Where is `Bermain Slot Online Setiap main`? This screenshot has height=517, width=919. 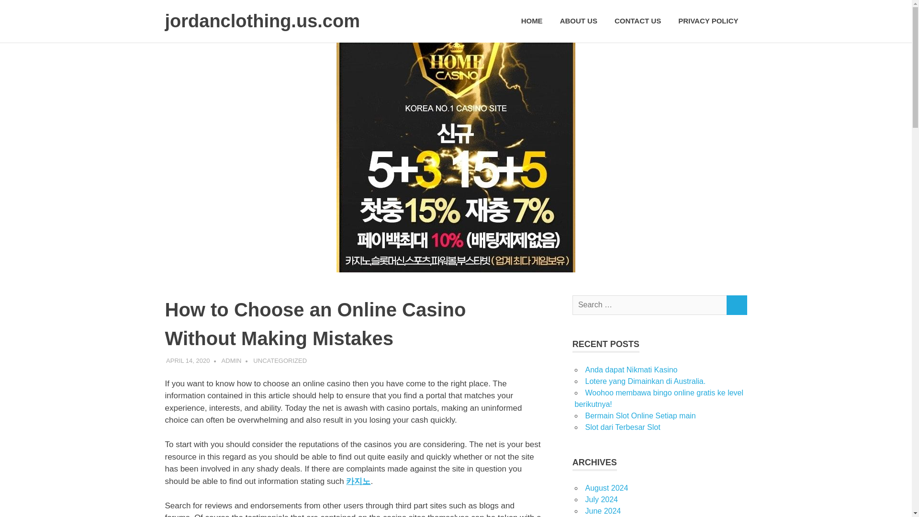 Bermain Slot Online Setiap main is located at coordinates (640, 416).